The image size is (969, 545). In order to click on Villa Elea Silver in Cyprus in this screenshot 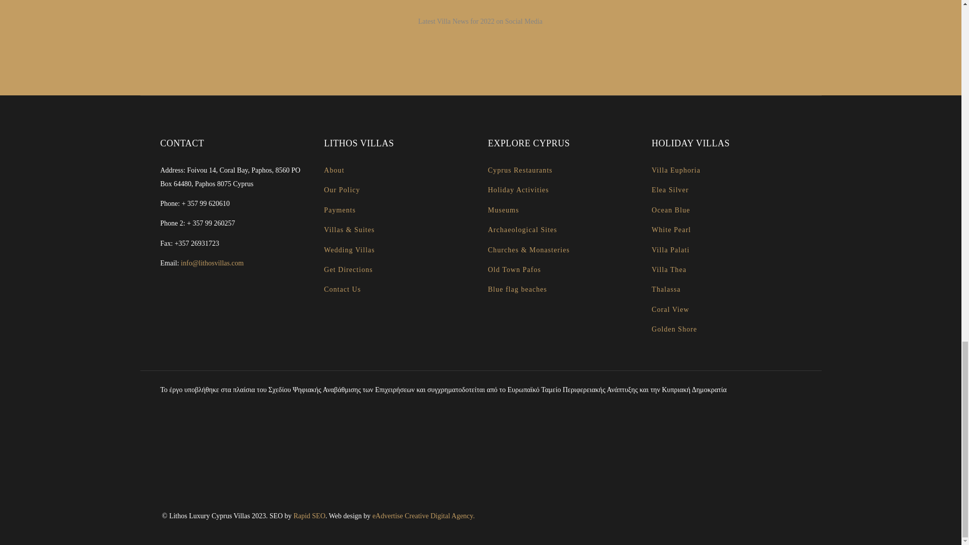, I will do `click(669, 190)`.